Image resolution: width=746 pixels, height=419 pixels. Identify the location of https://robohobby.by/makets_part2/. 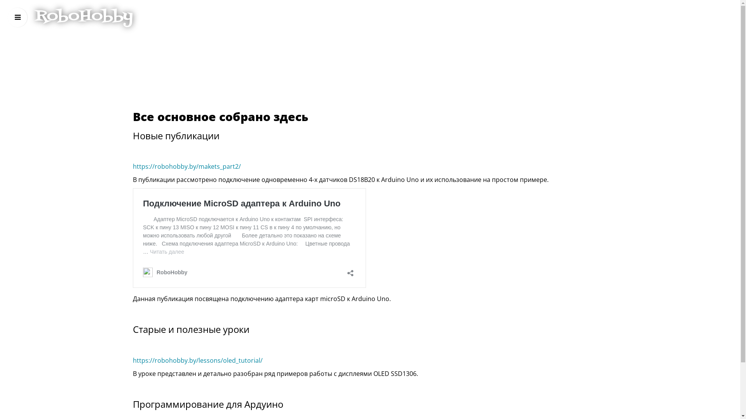
(187, 166).